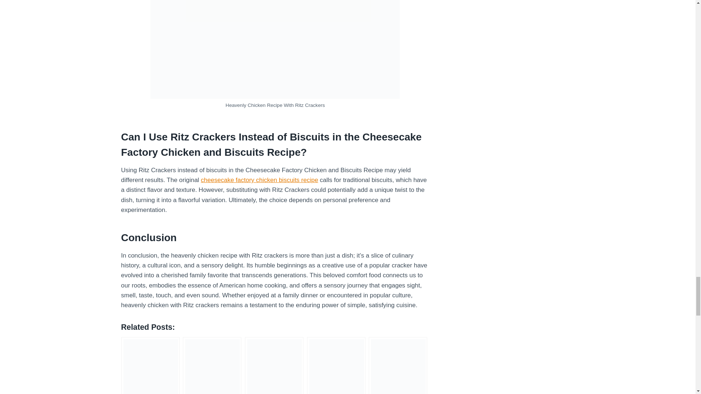 The image size is (701, 394). I want to click on Cracker Barrel Recipes Chicken And Rice, so click(398, 366).